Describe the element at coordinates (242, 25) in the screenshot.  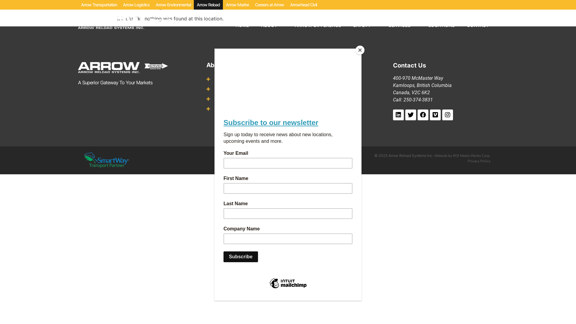
I see `HOME` at that location.